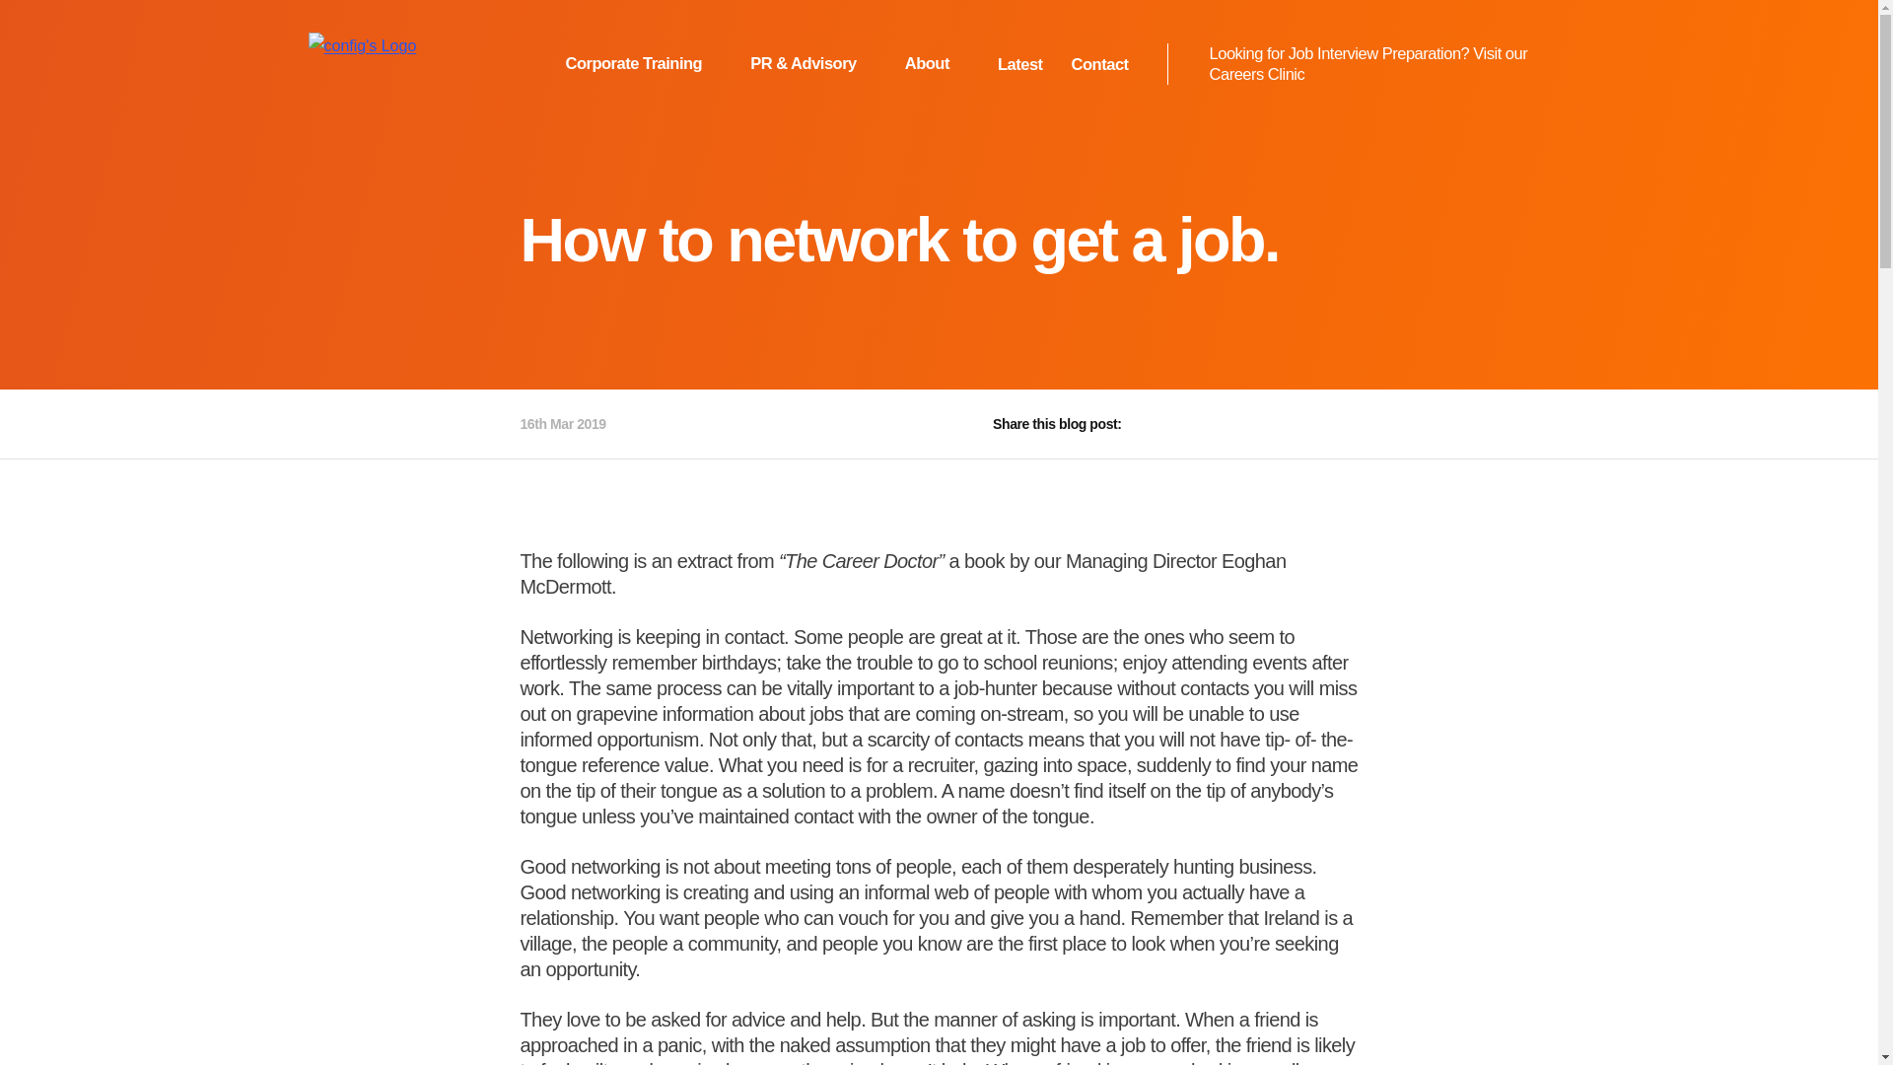 The image size is (1893, 1065). Describe the element at coordinates (1294, 424) in the screenshot. I see `Email` at that location.